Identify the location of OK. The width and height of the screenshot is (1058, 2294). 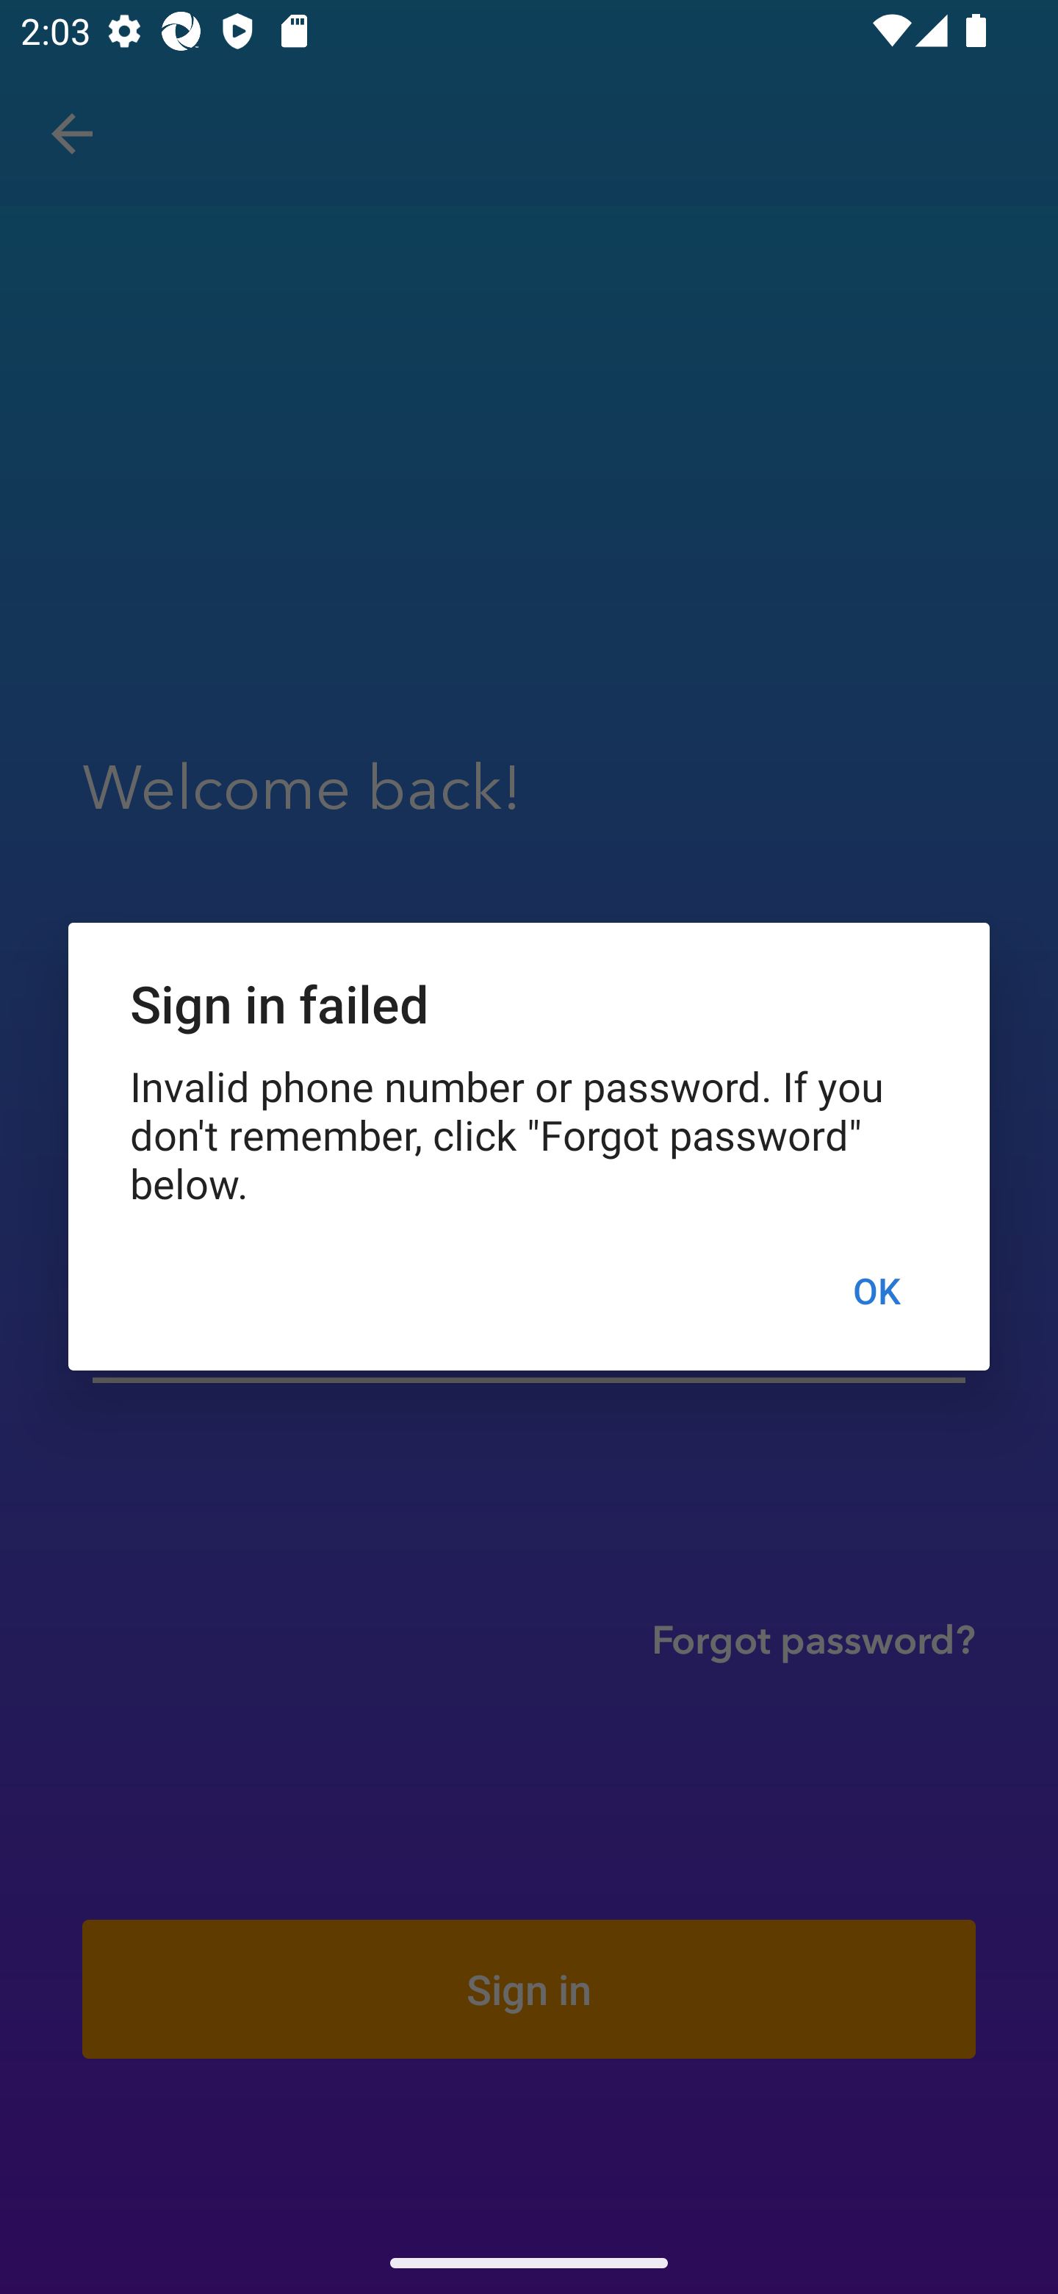
(876, 1290).